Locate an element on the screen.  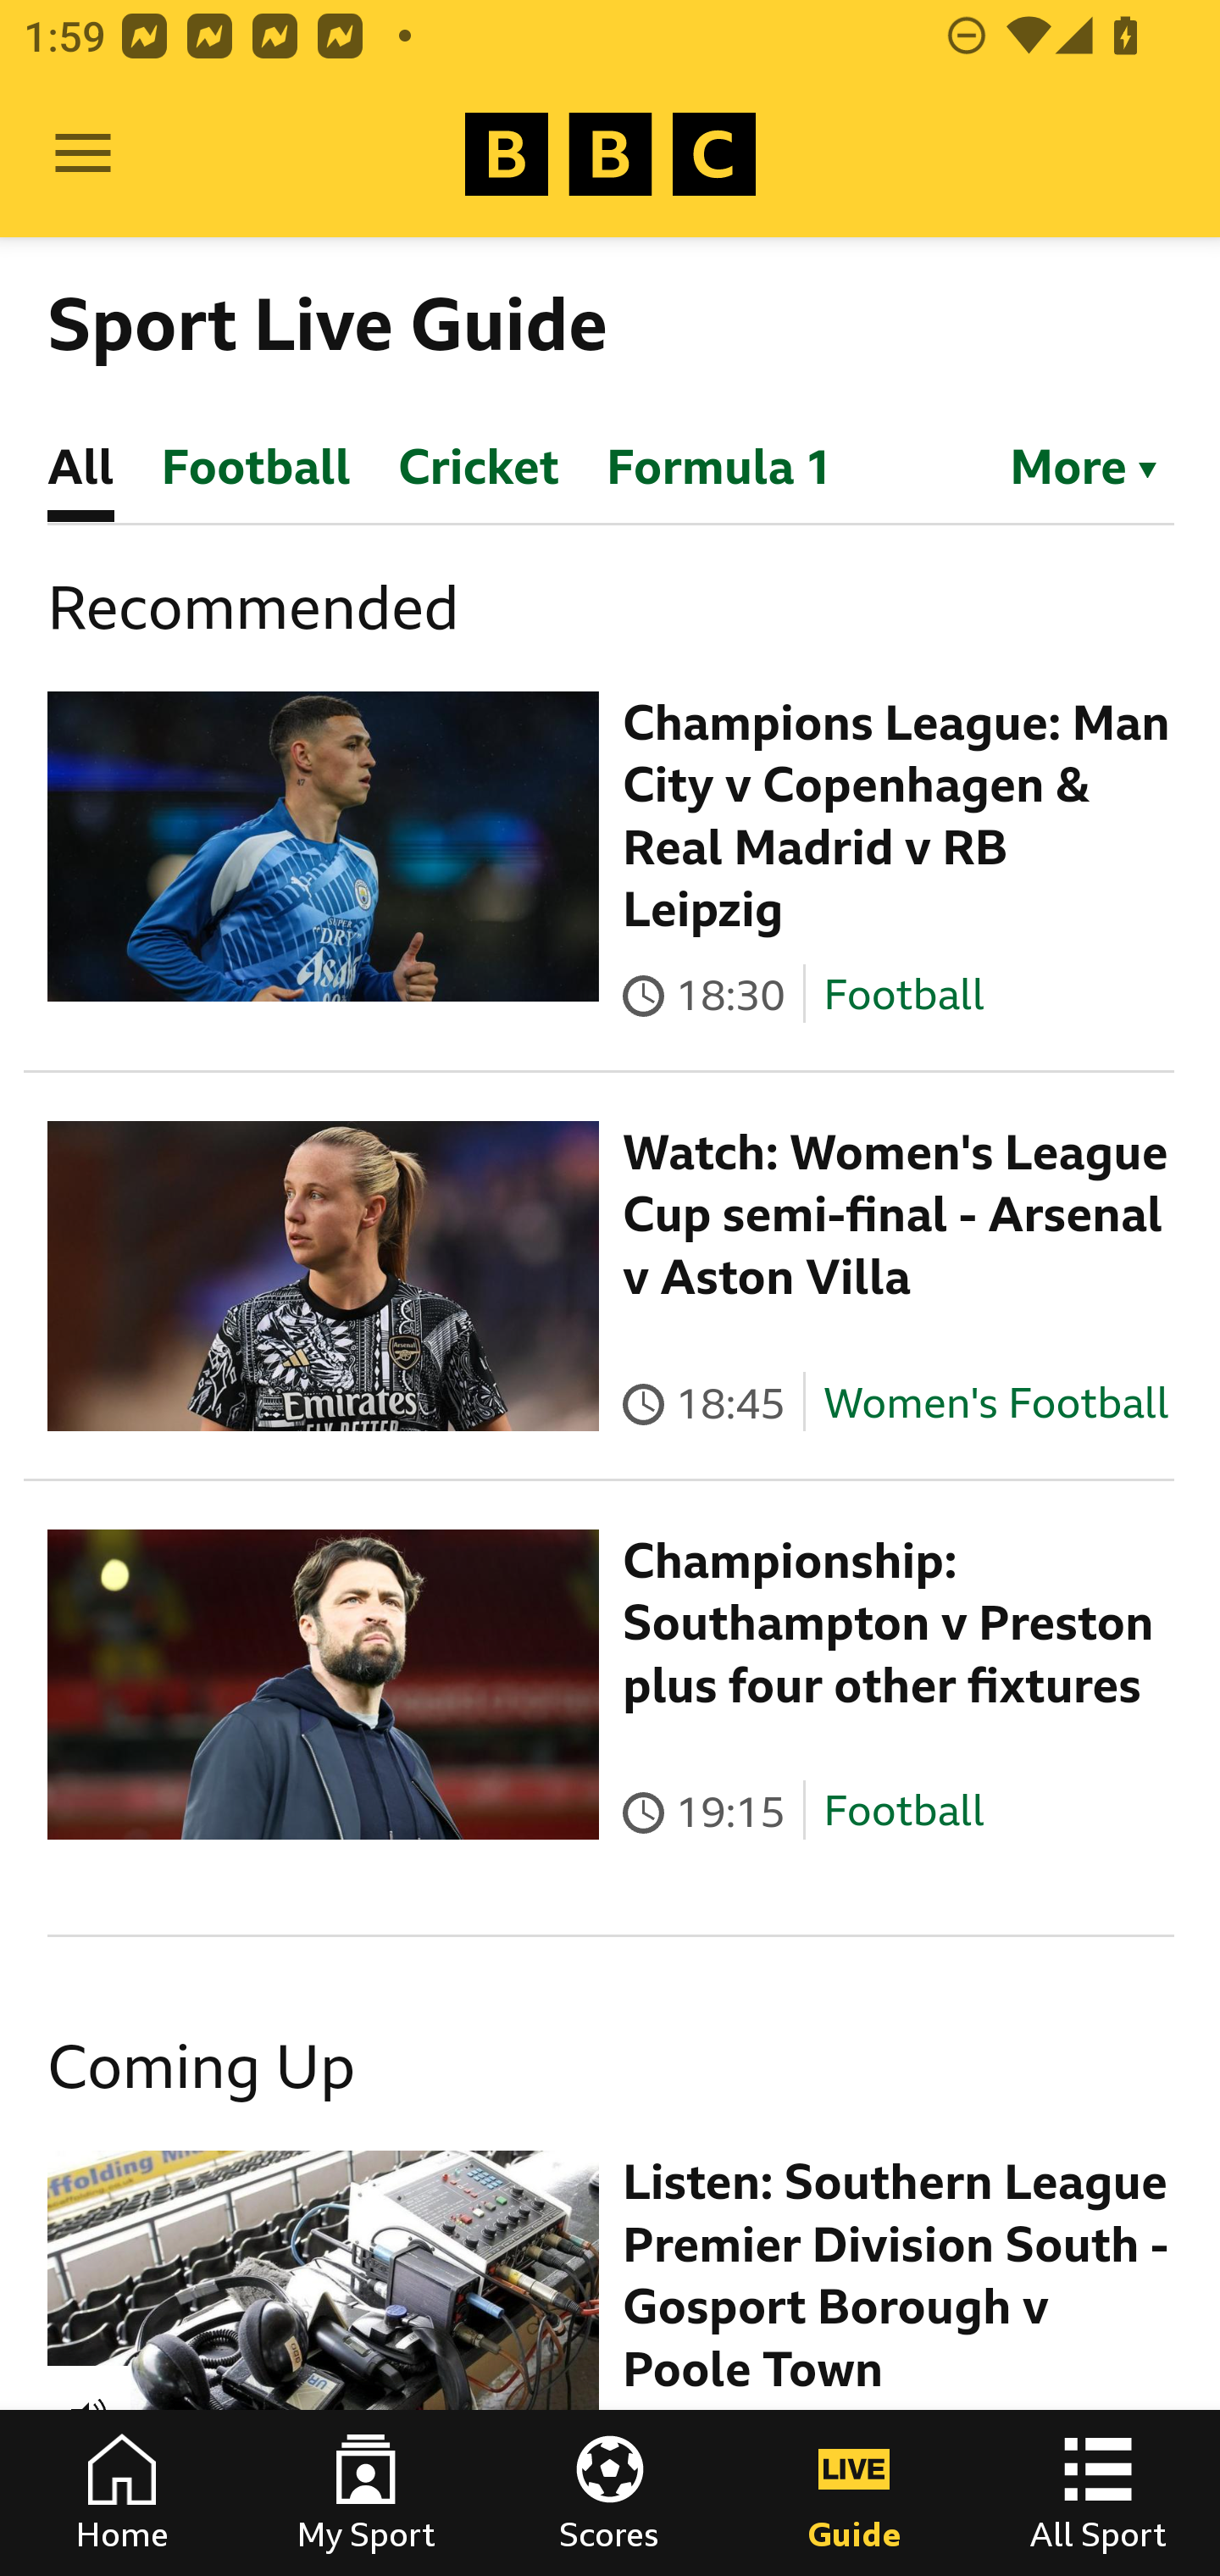
Women's Football is located at coordinates (996, 1402).